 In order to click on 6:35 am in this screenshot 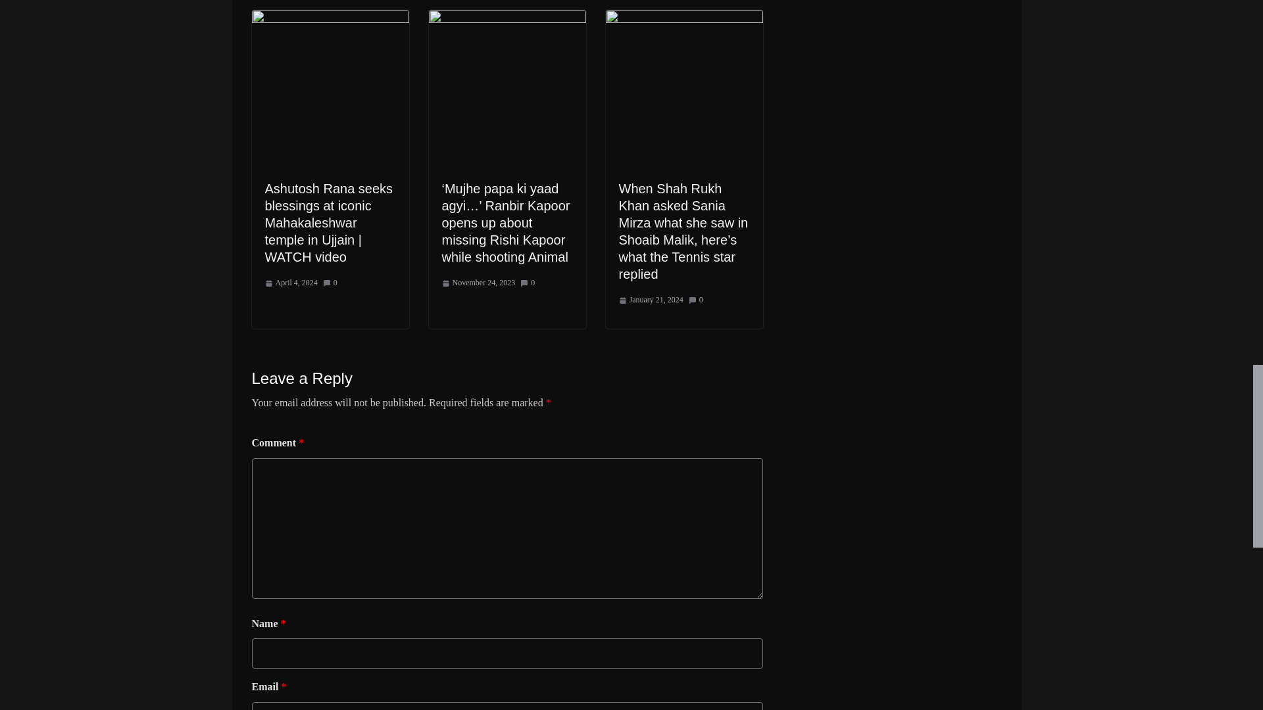, I will do `click(290, 283)`.